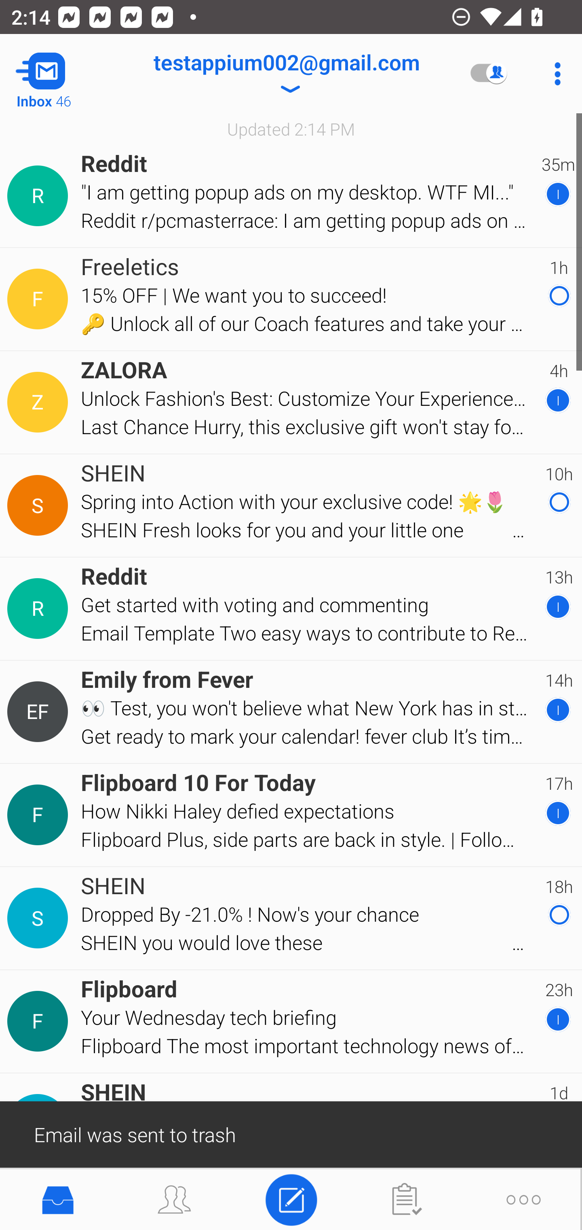 Image resolution: width=582 pixels, height=1230 pixels. What do you see at coordinates (40, 403) in the screenshot?
I see `Contact Details` at bounding box center [40, 403].